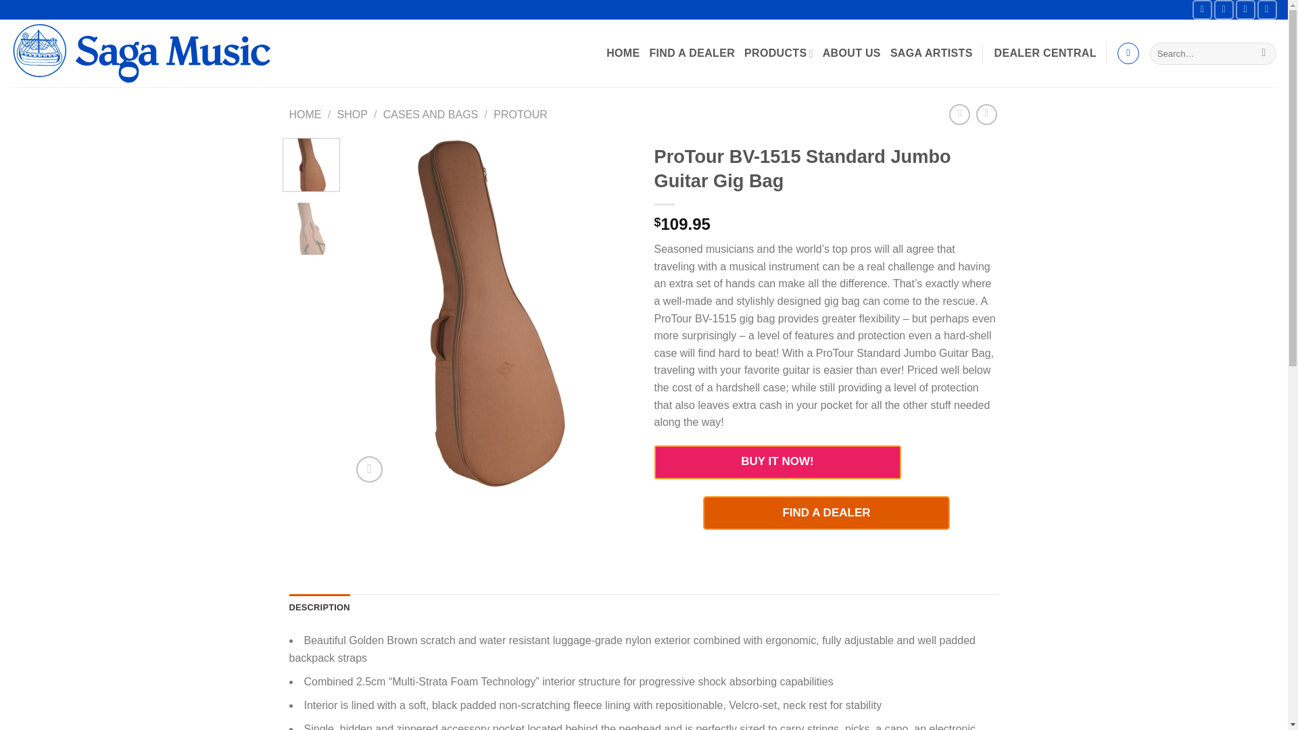 This screenshot has width=1298, height=730. I want to click on PROTOUR, so click(521, 114).